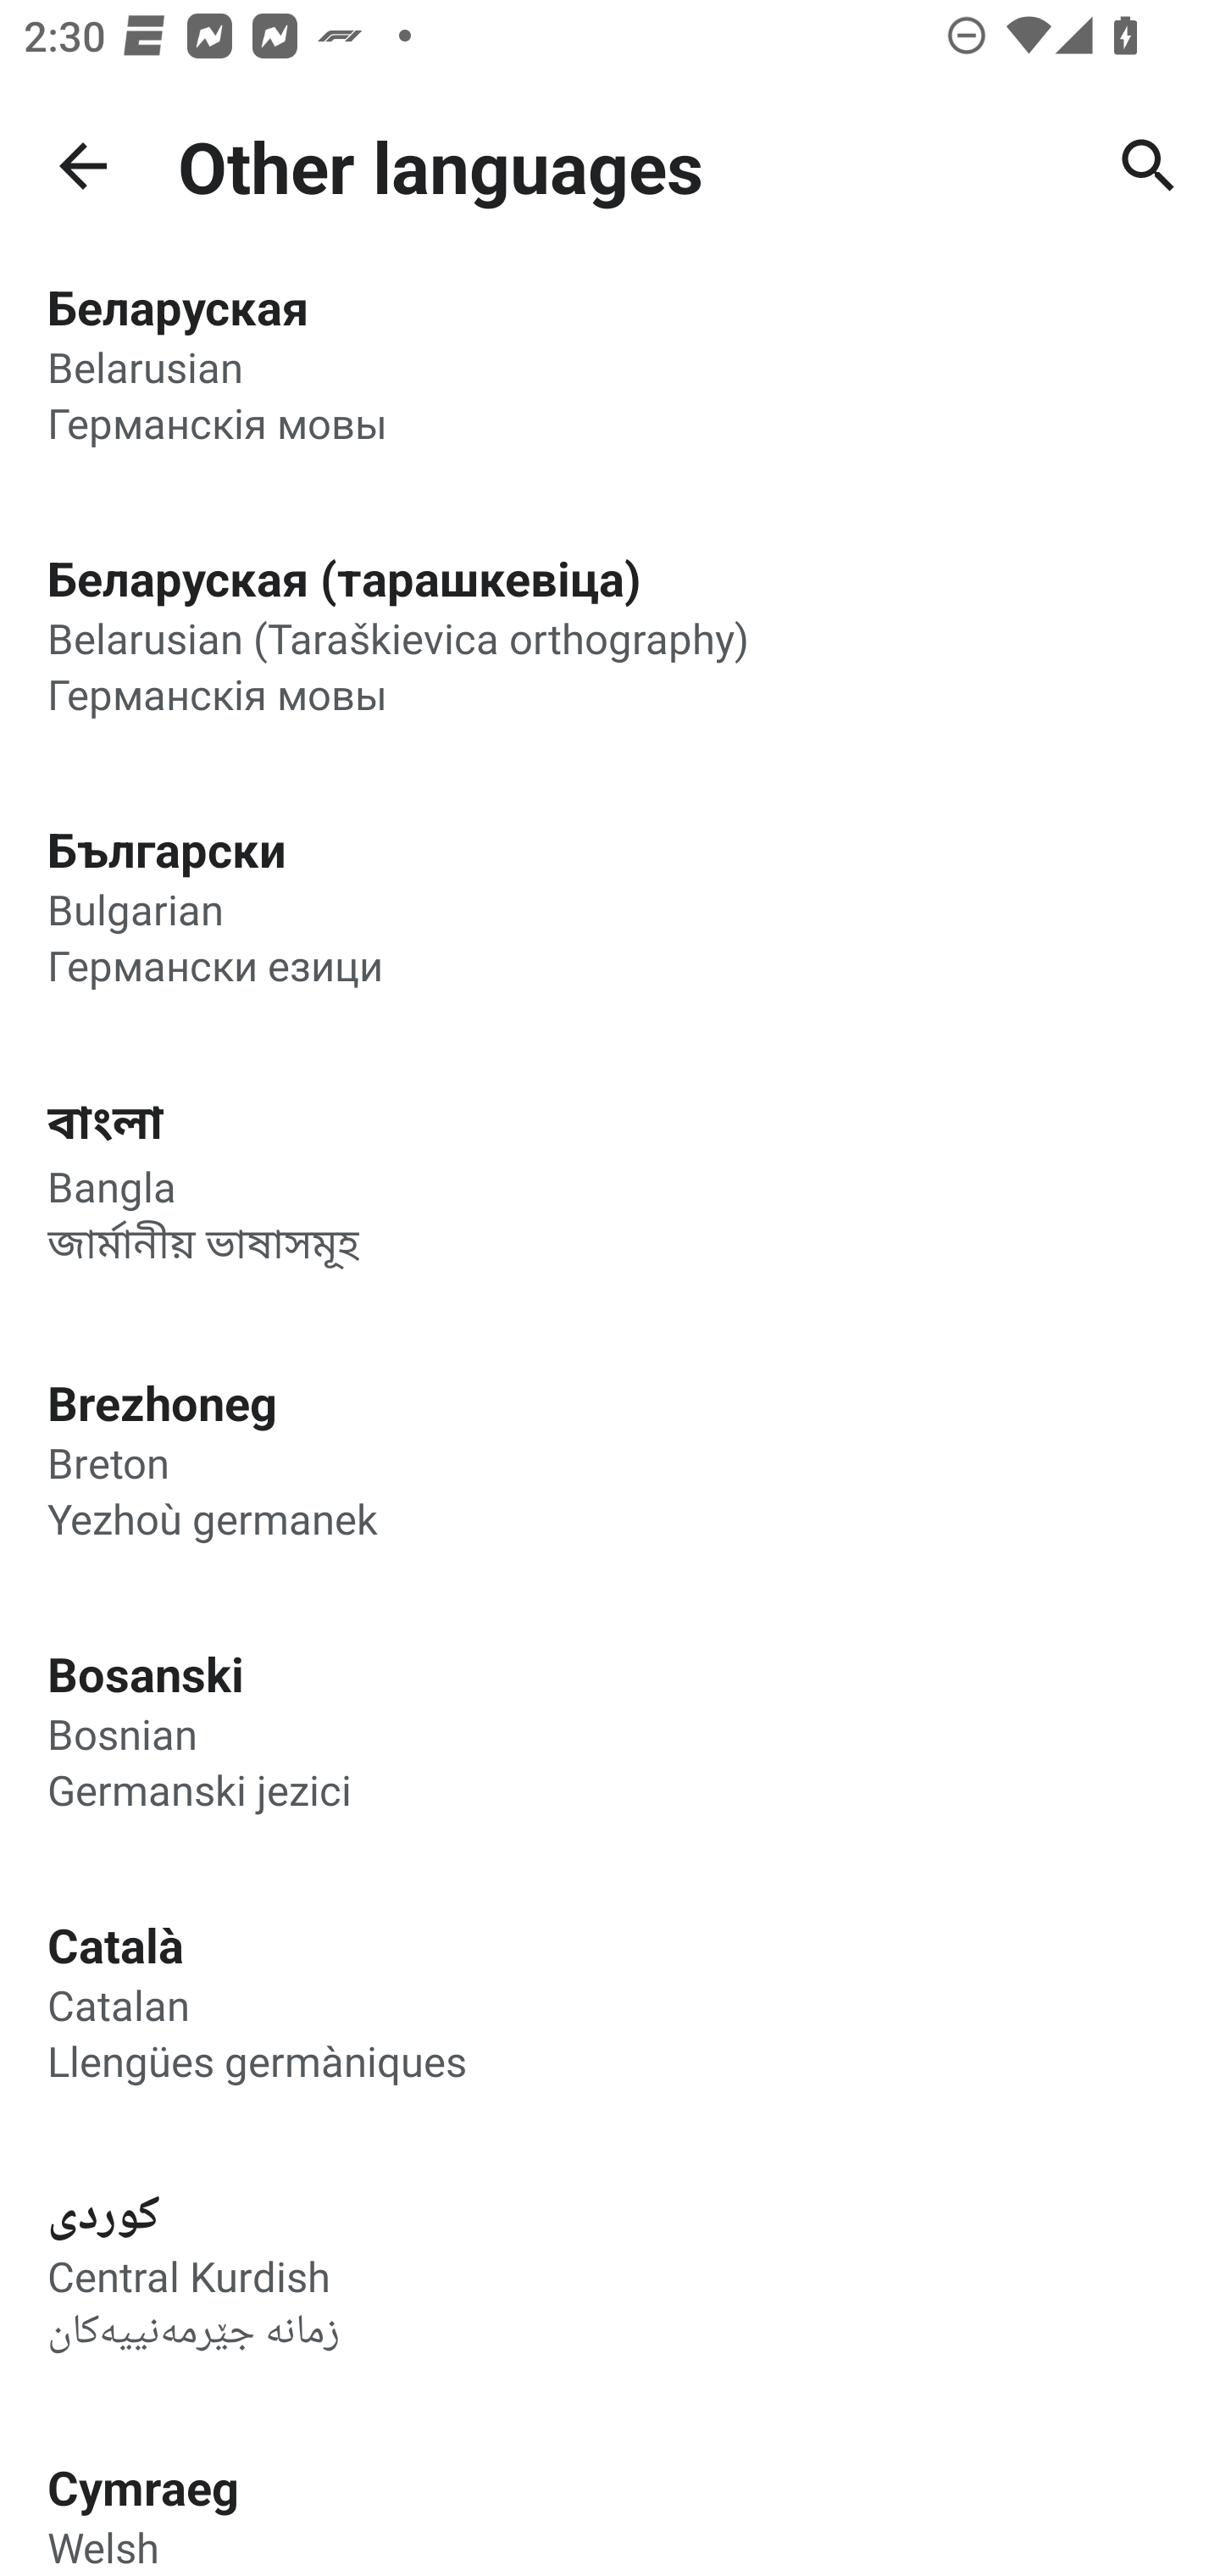  What do you see at coordinates (83, 166) in the screenshot?
I see `Navigate up` at bounding box center [83, 166].